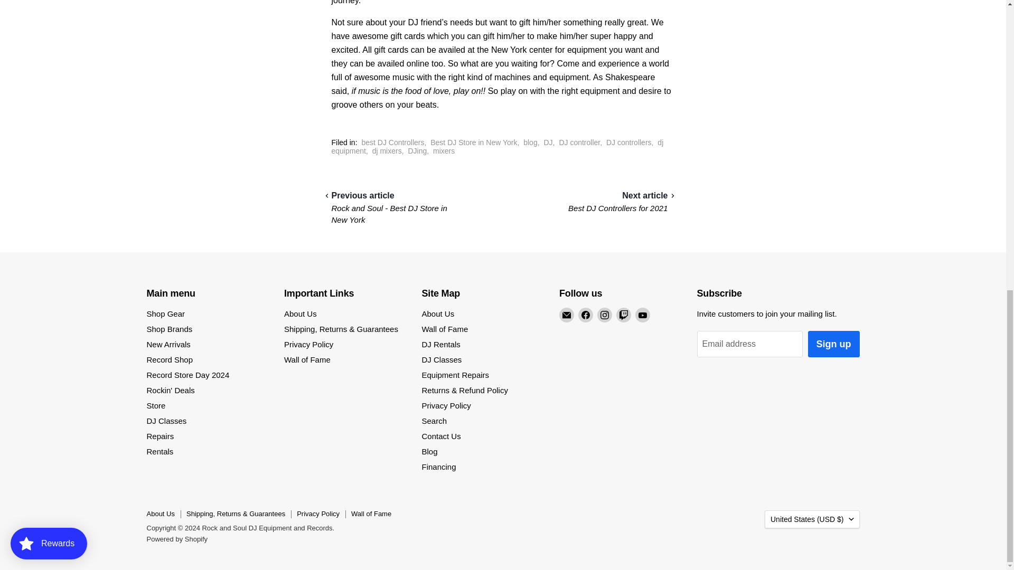 Image resolution: width=1014 pixels, height=570 pixels. What do you see at coordinates (444, 150) in the screenshot?
I see `Show articles tagged mixers` at bounding box center [444, 150].